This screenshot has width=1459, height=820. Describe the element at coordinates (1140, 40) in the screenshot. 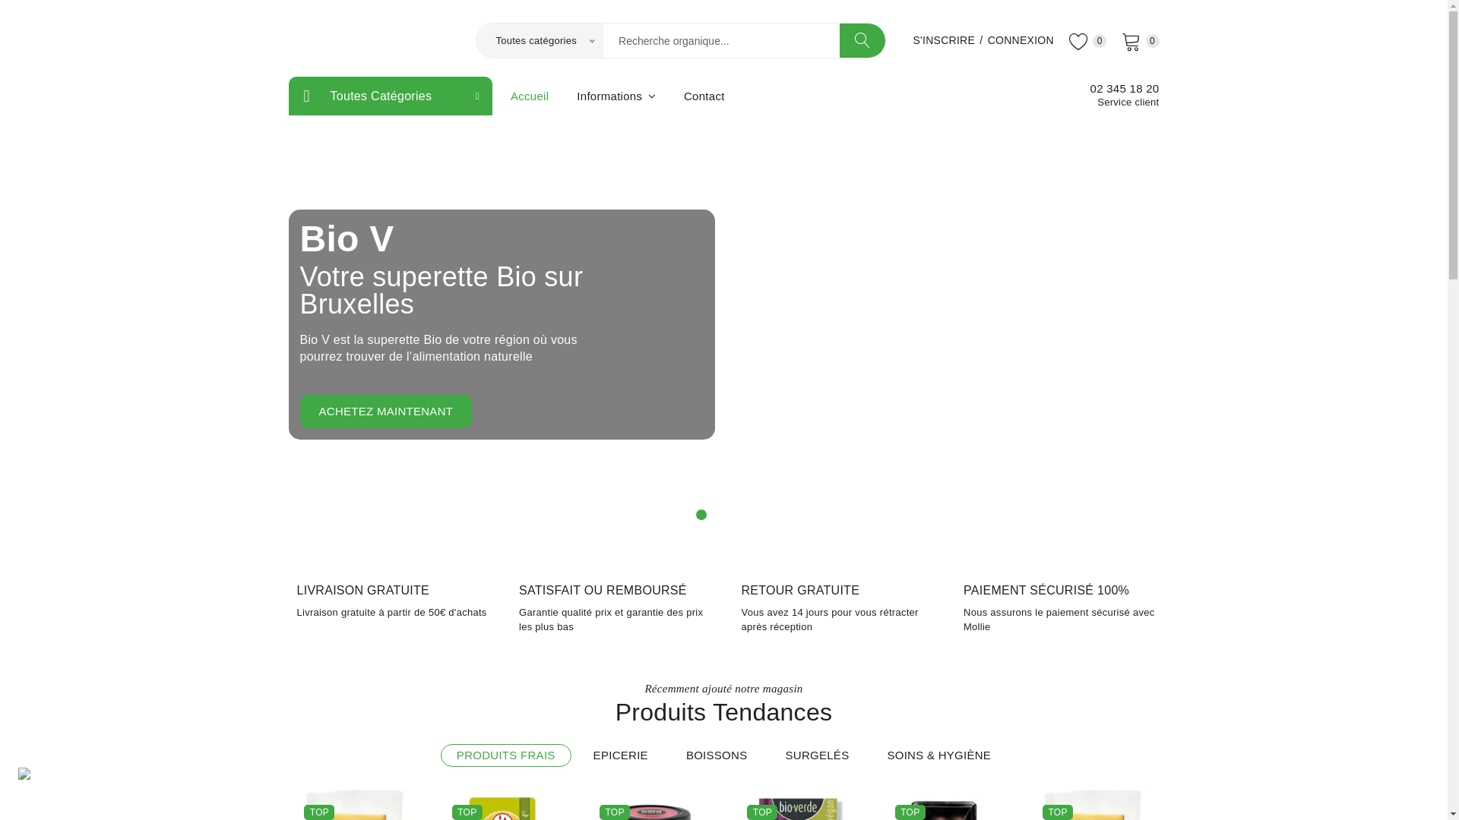

I see `0` at that location.